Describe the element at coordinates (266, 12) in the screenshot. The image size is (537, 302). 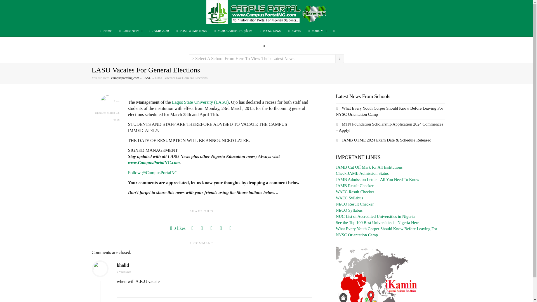
I see `Campus Portal Nigeria` at that location.